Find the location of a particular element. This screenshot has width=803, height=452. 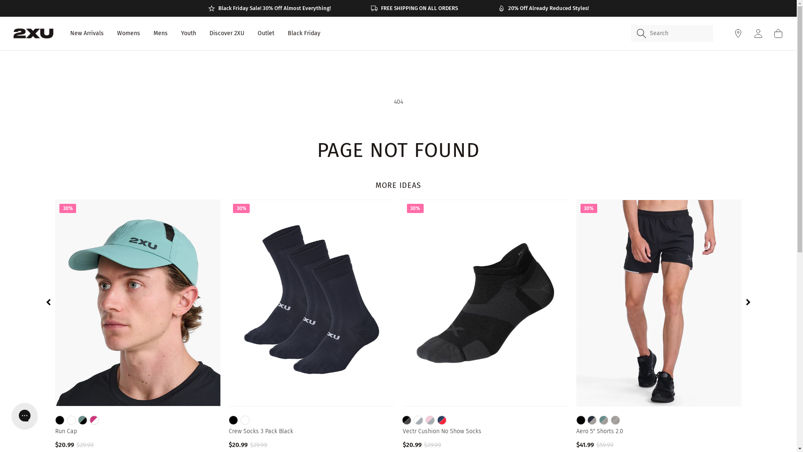

Login is located at coordinates (758, 33).